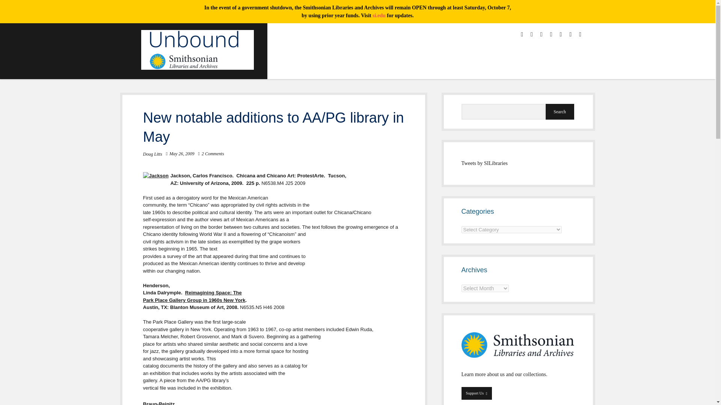  Describe the element at coordinates (560, 111) in the screenshot. I see `Search` at that location.